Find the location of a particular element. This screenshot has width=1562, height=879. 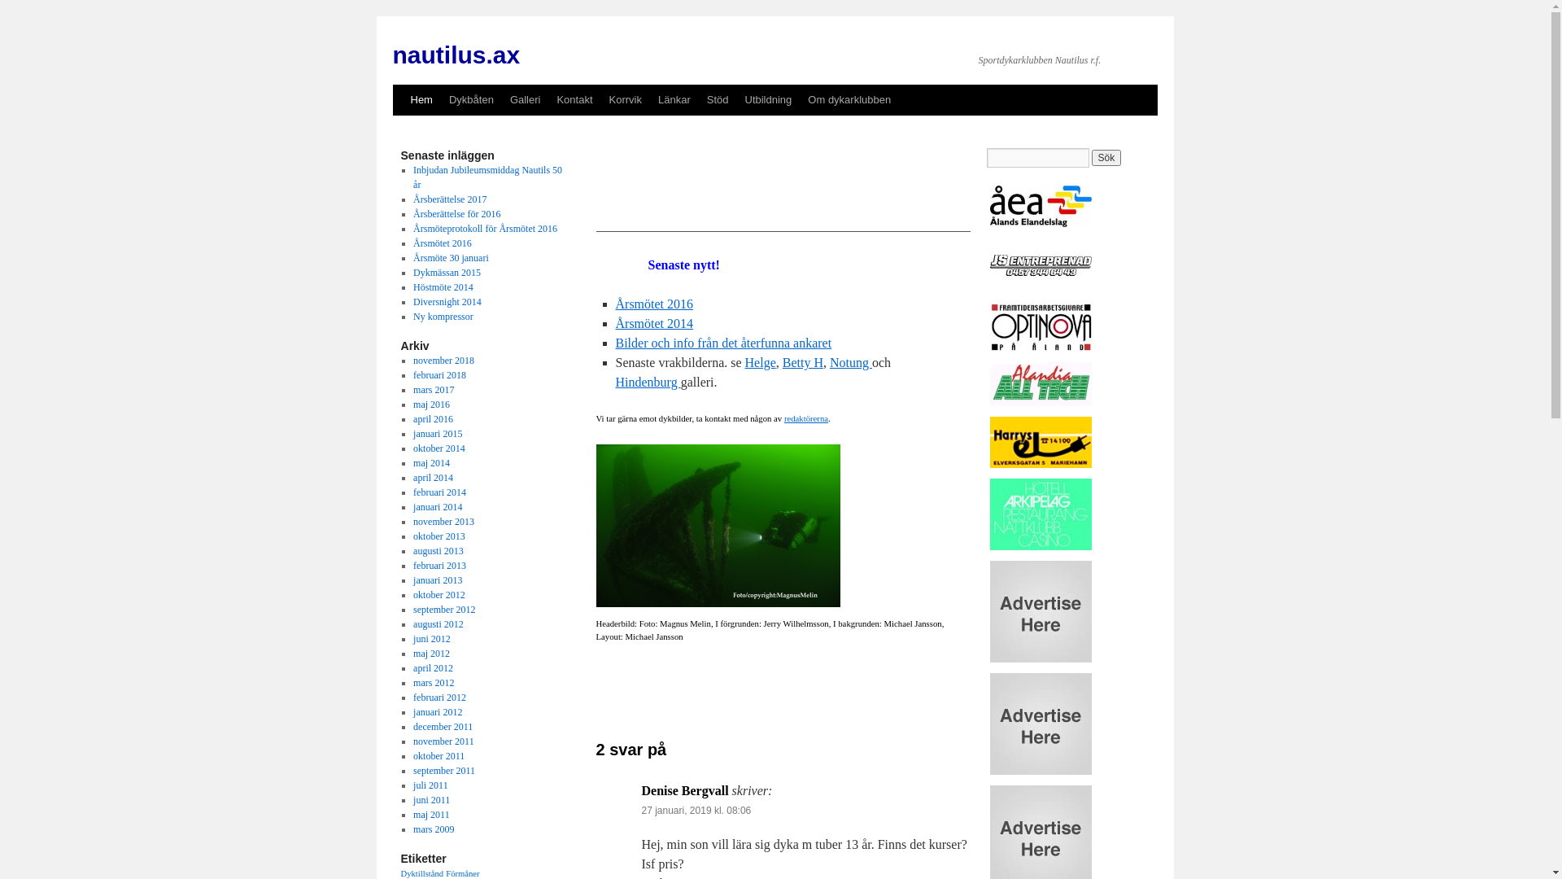

Om dykarklubben is located at coordinates (849, 100).